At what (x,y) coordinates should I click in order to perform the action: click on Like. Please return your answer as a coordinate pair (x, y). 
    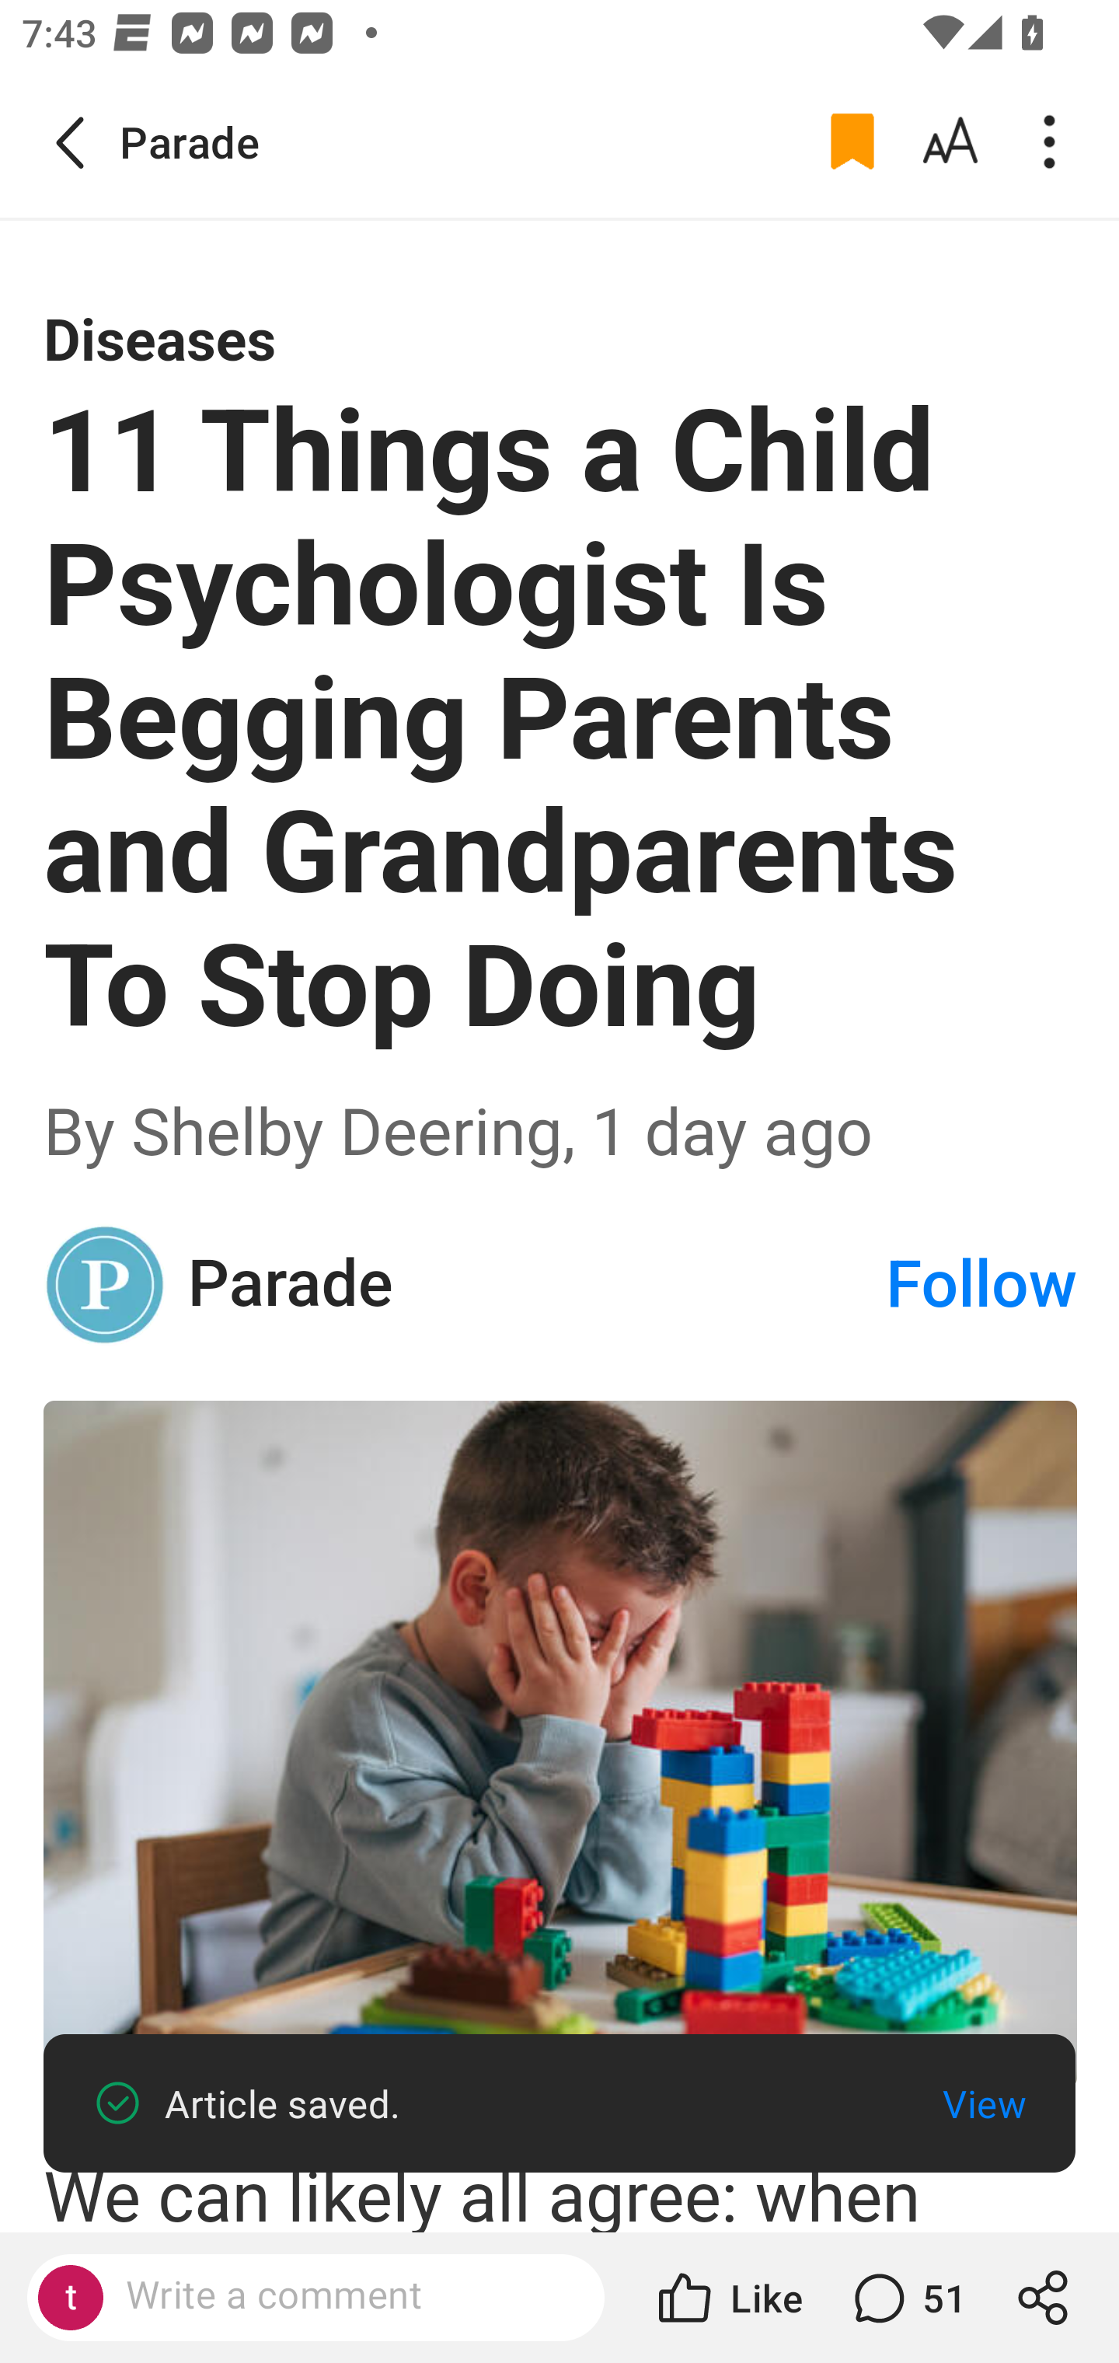
    Looking at the image, I should click on (728, 2298).